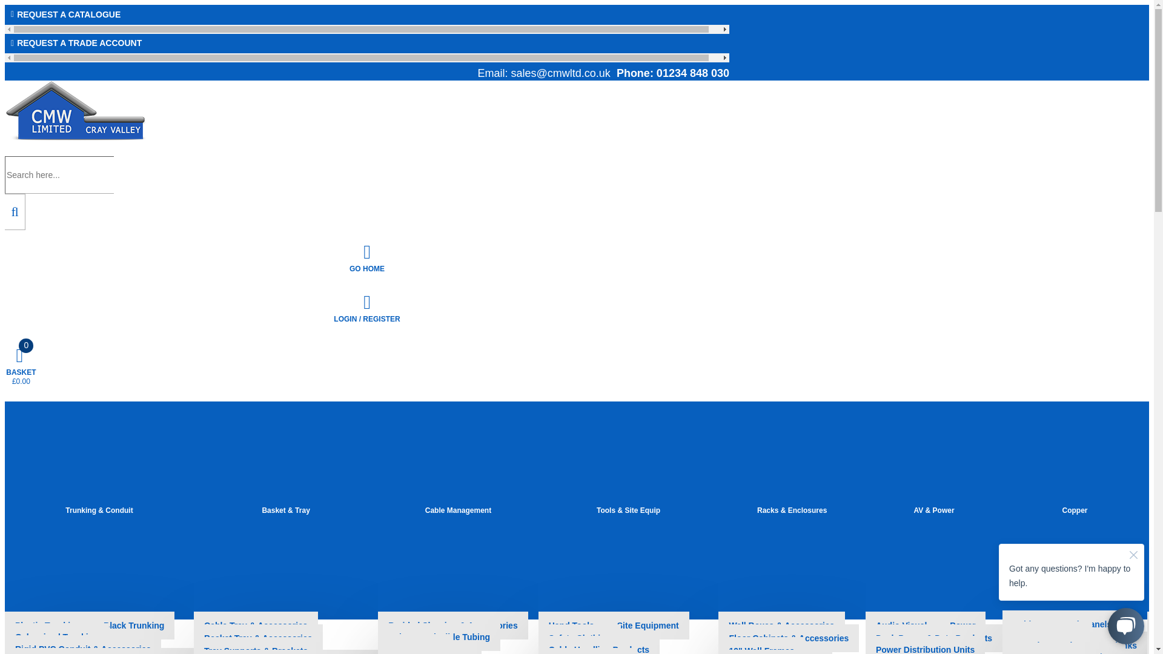 This screenshot has width=1163, height=654. What do you see at coordinates (57, 637) in the screenshot?
I see `Galvanised Trunking` at bounding box center [57, 637].